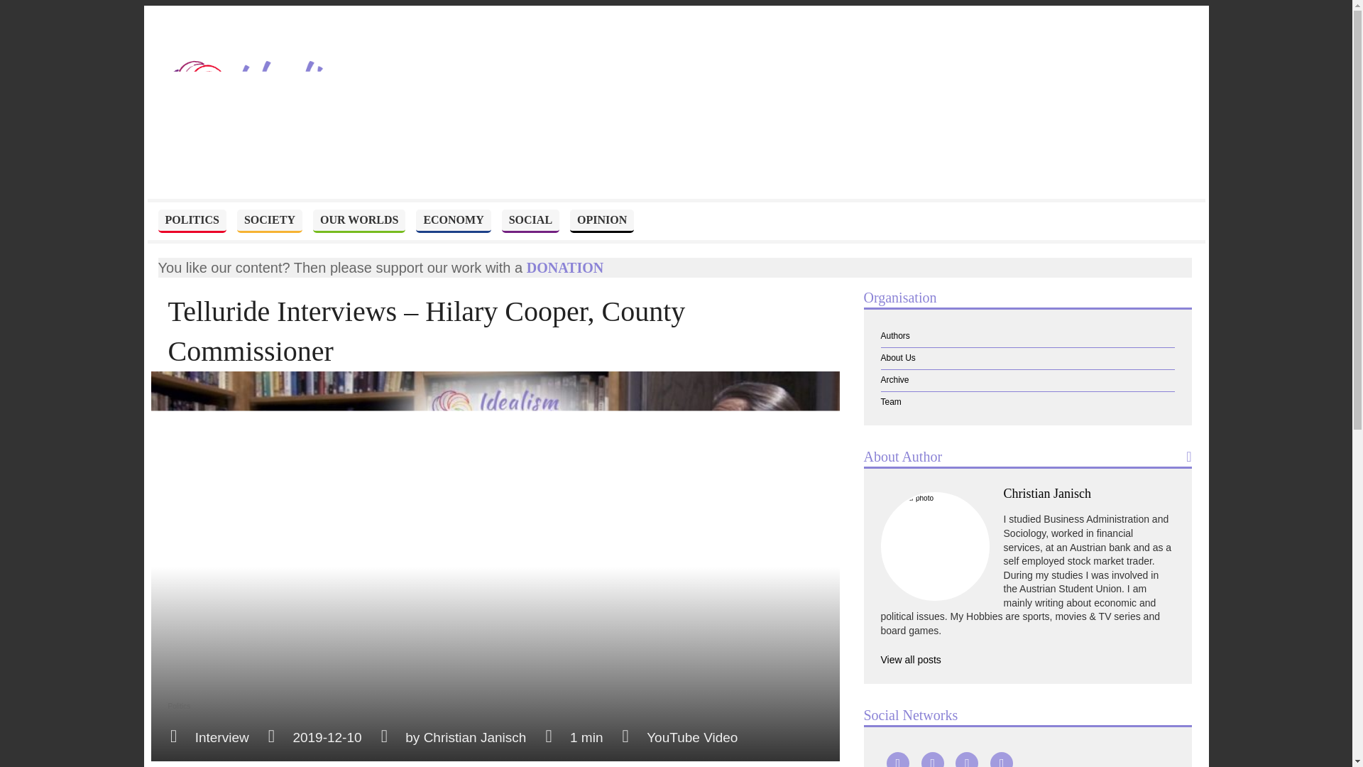 The image size is (1363, 767). What do you see at coordinates (1036, 760) in the screenshot?
I see `sender.fm` at bounding box center [1036, 760].